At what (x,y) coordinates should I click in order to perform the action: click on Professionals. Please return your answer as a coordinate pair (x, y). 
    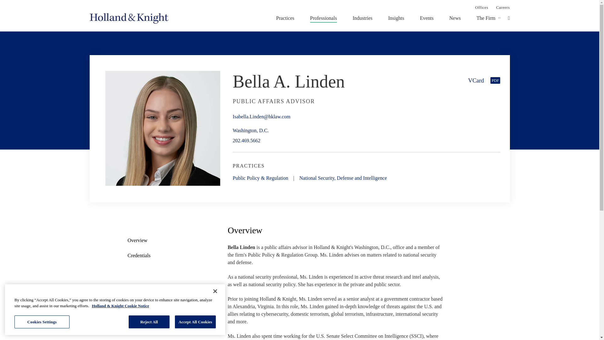
    Looking at the image, I should click on (323, 18).